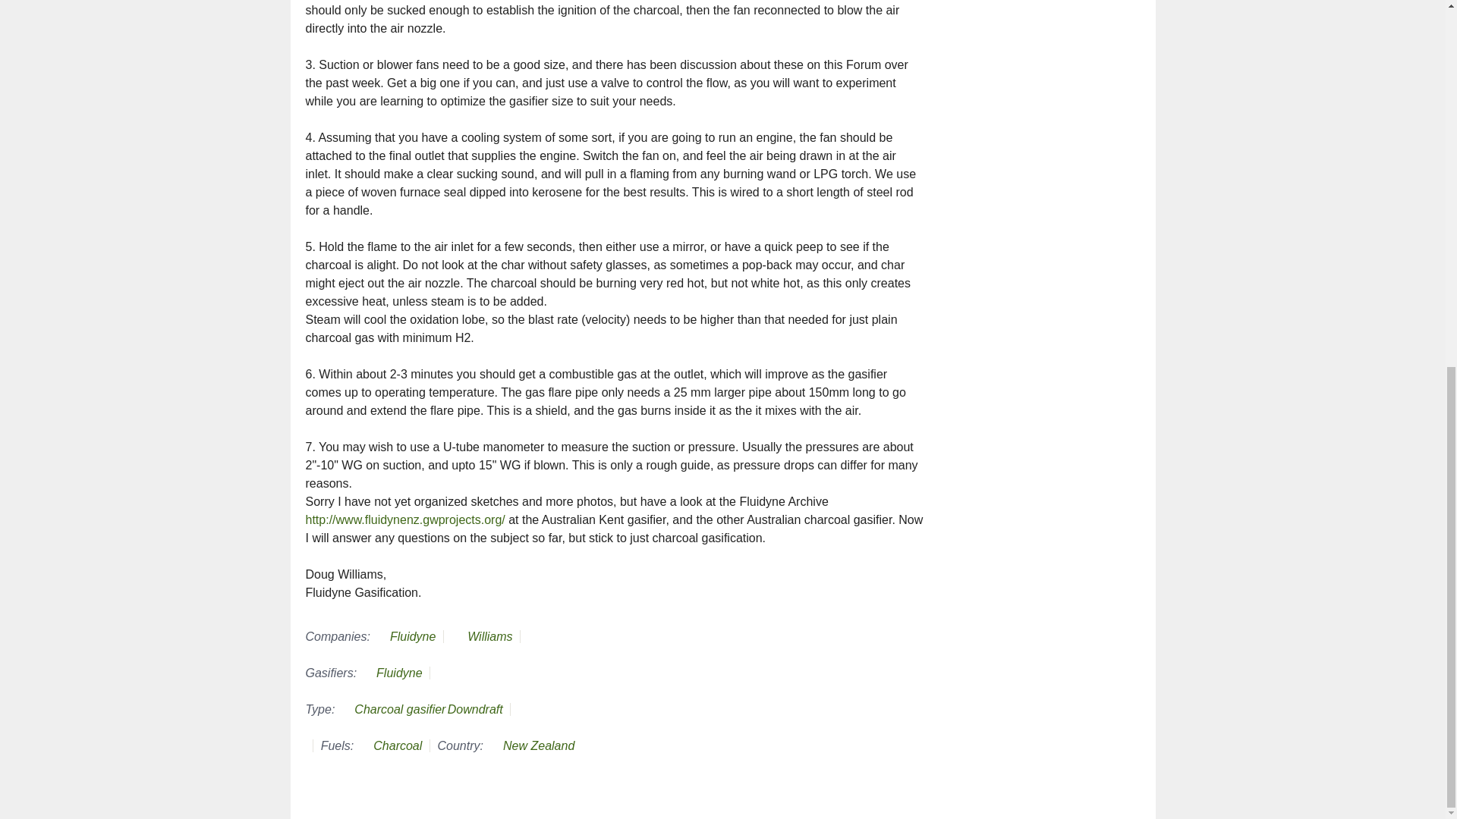 Image resolution: width=1457 pixels, height=819 pixels. What do you see at coordinates (490, 635) in the screenshot?
I see `Williams` at bounding box center [490, 635].